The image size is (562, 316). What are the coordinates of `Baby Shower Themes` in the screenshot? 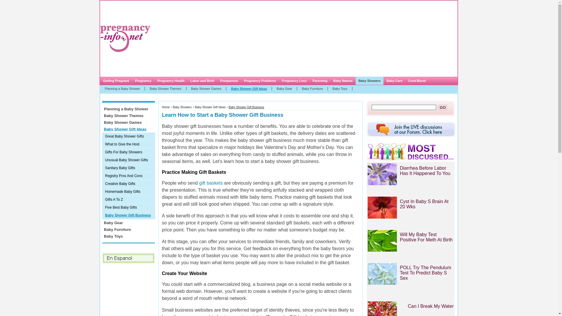 It's located at (128, 116).